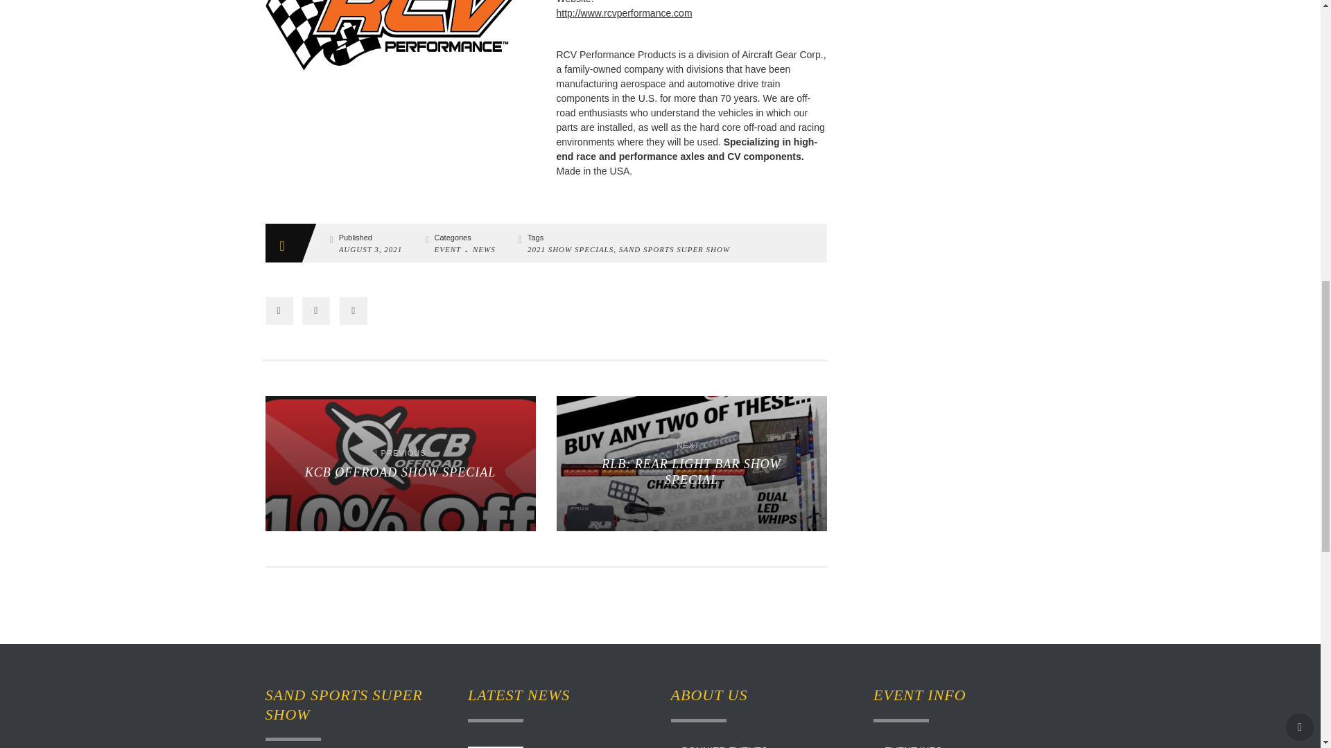  I want to click on Share on Twitter, so click(448, 249).